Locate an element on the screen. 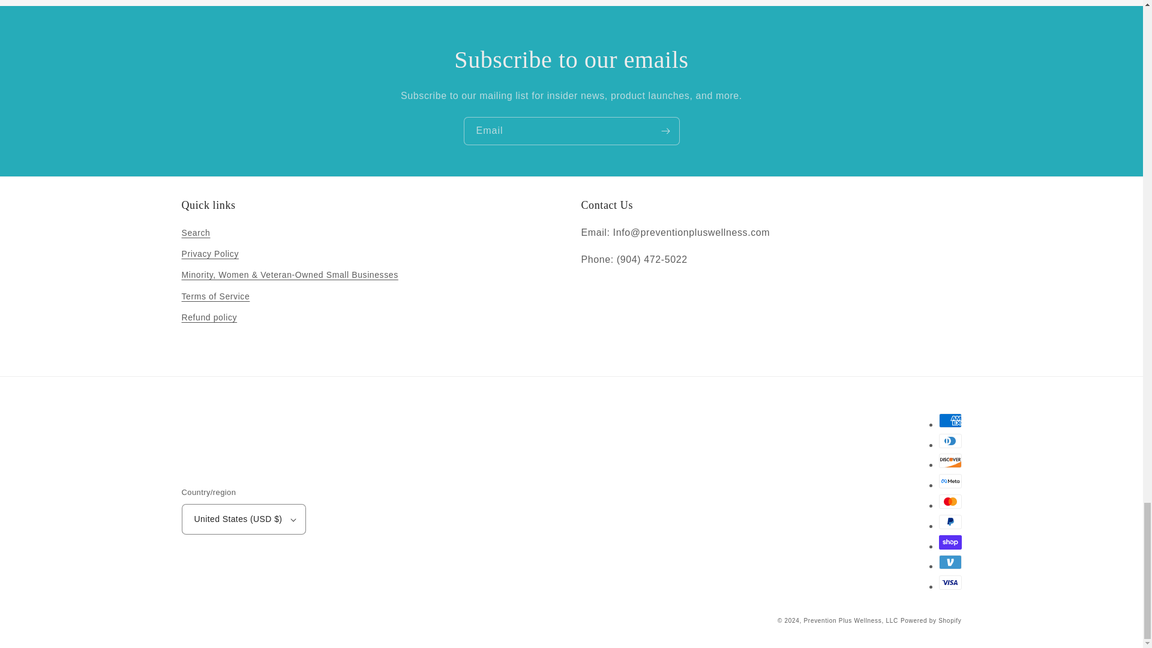 This screenshot has width=1152, height=648. Discover is located at coordinates (949, 461).